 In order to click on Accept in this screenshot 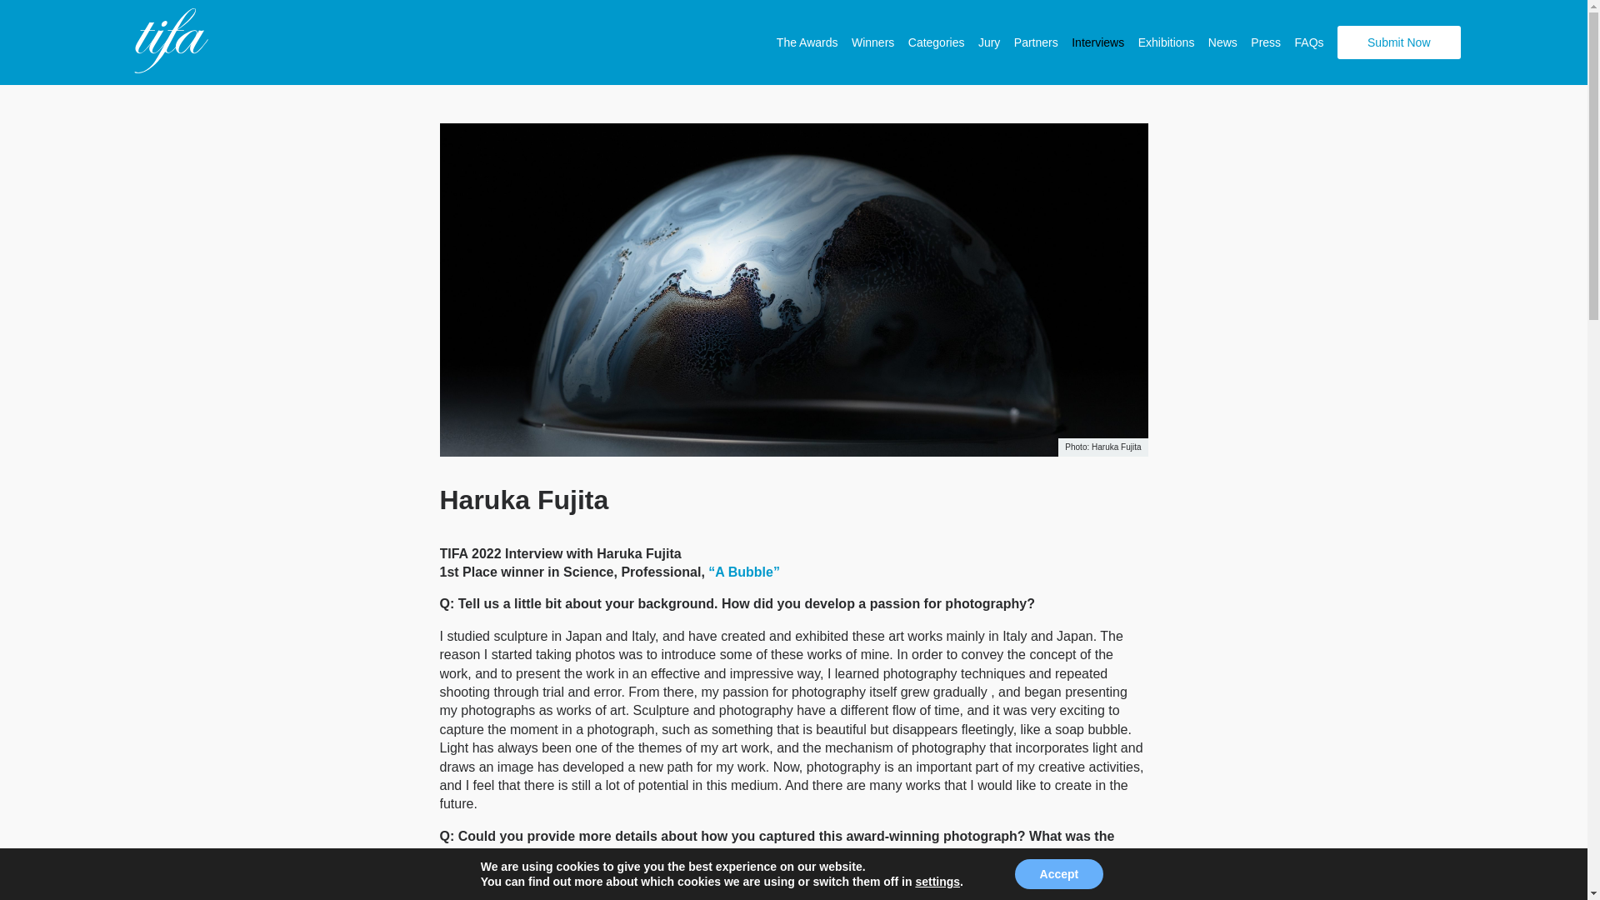, I will do `click(1058, 874)`.